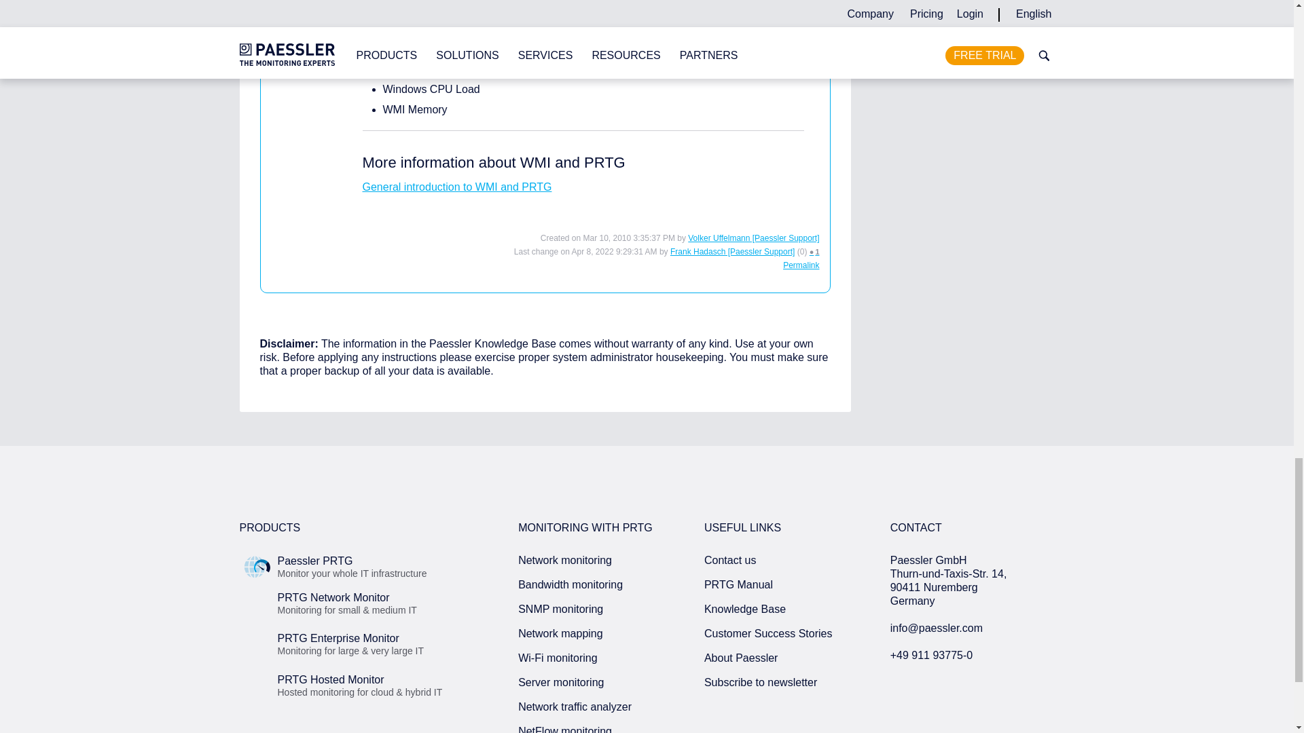 This screenshot has width=1304, height=733. What do you see at coordinates (732, 251) in the screenshot?
I see `Profile of this user` at bounding box center [732, 251].